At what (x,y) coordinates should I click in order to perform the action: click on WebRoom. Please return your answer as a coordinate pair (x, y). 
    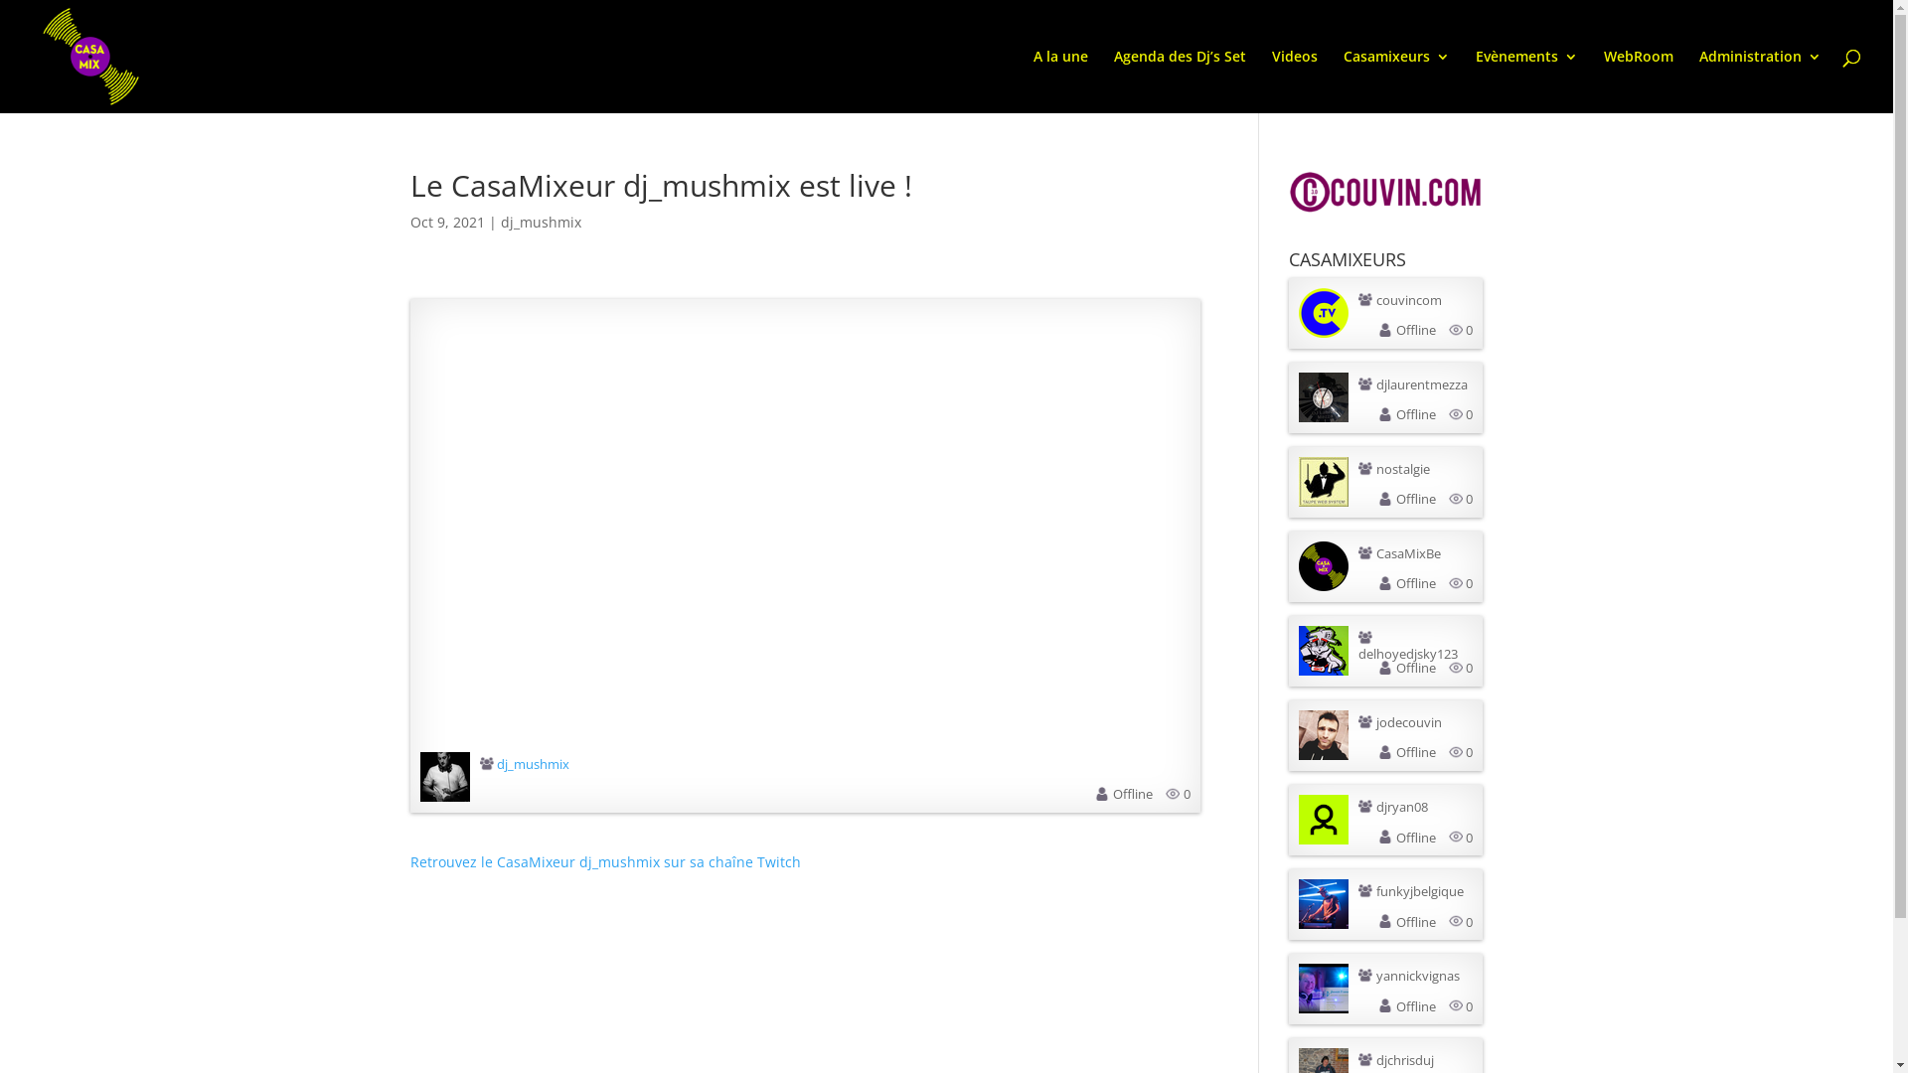
    Looking at the image, I should click on (1639, 81).